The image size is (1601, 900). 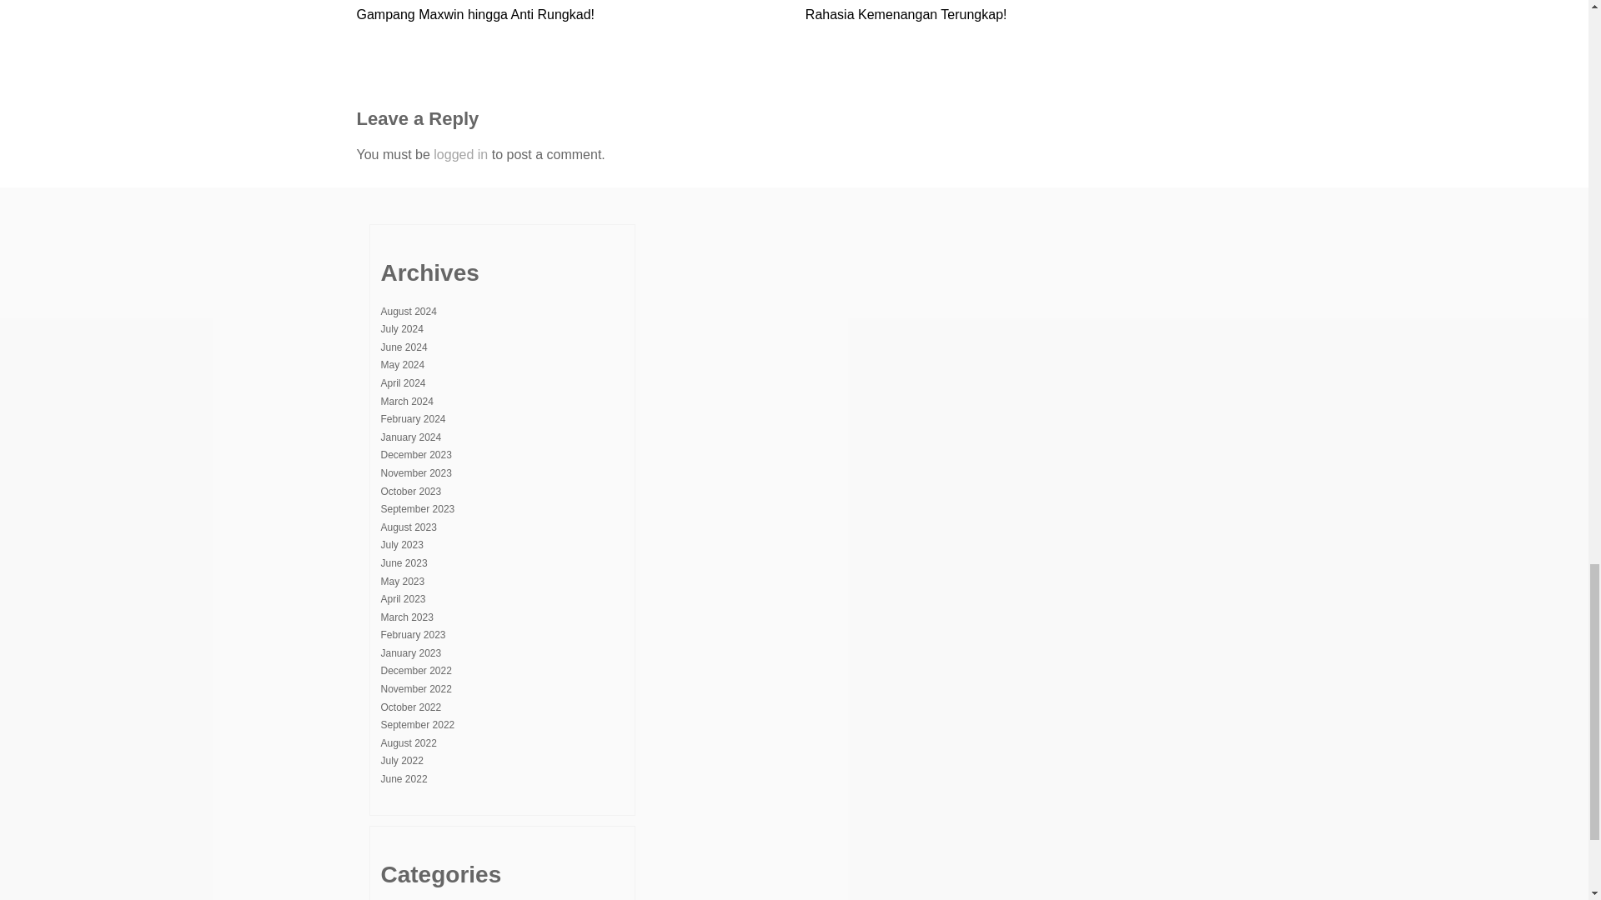 I want to click on April 2024, so click(x=403, y=382).